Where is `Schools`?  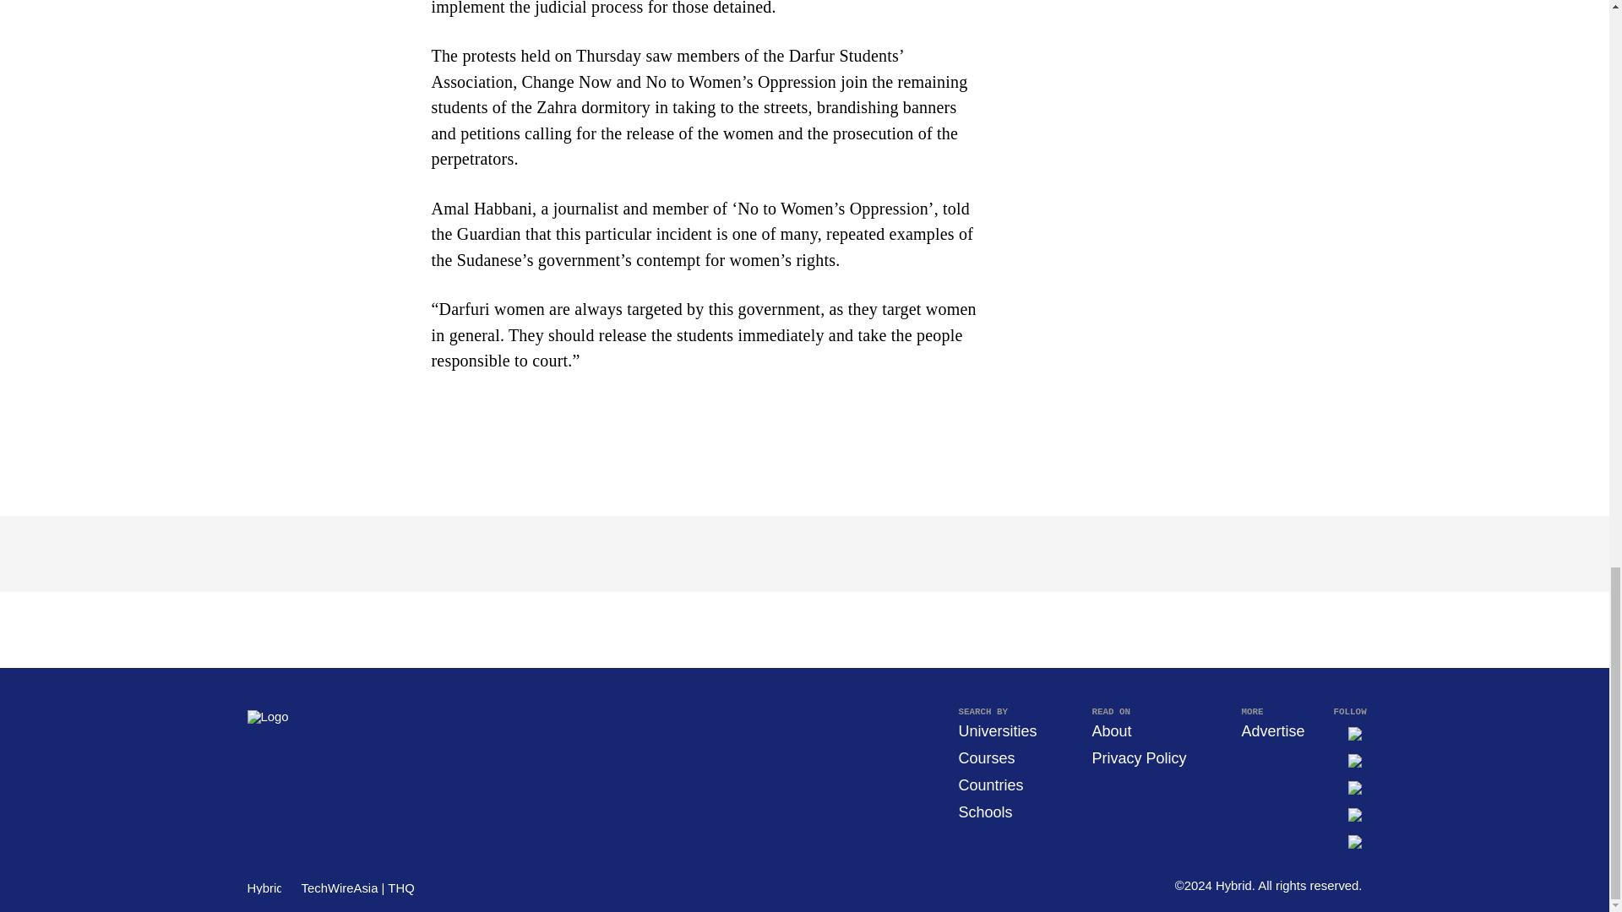 Schools is located at coordinates (985, 812).